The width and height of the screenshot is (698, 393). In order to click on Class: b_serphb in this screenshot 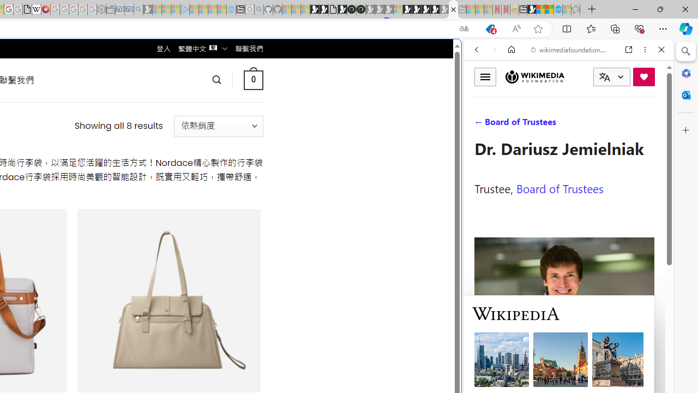, I will do `click(649, 126)`.